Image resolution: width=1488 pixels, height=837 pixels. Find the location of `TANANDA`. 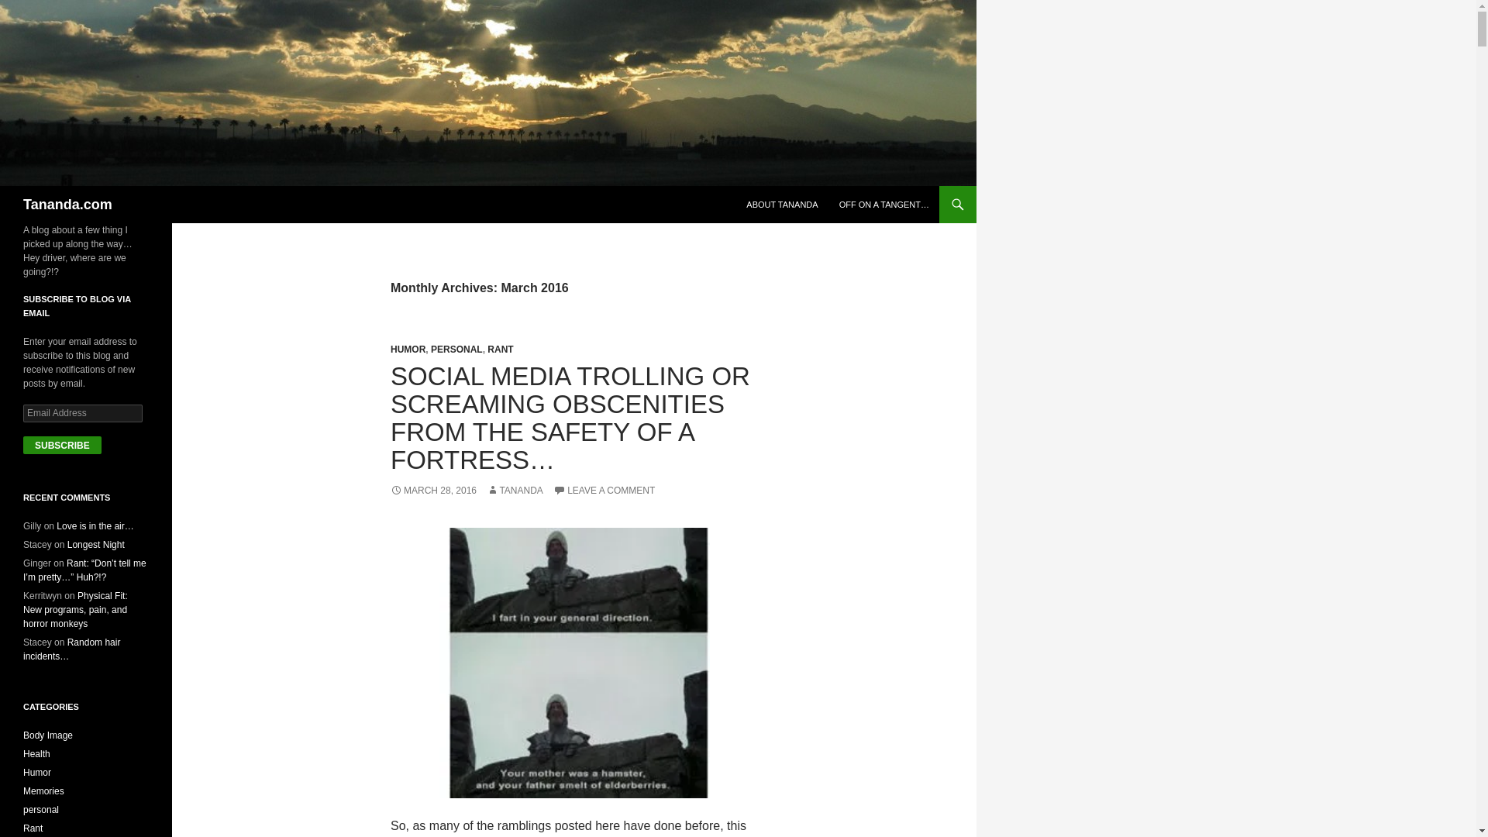

TANANDA is located at coordinates (515, 491).